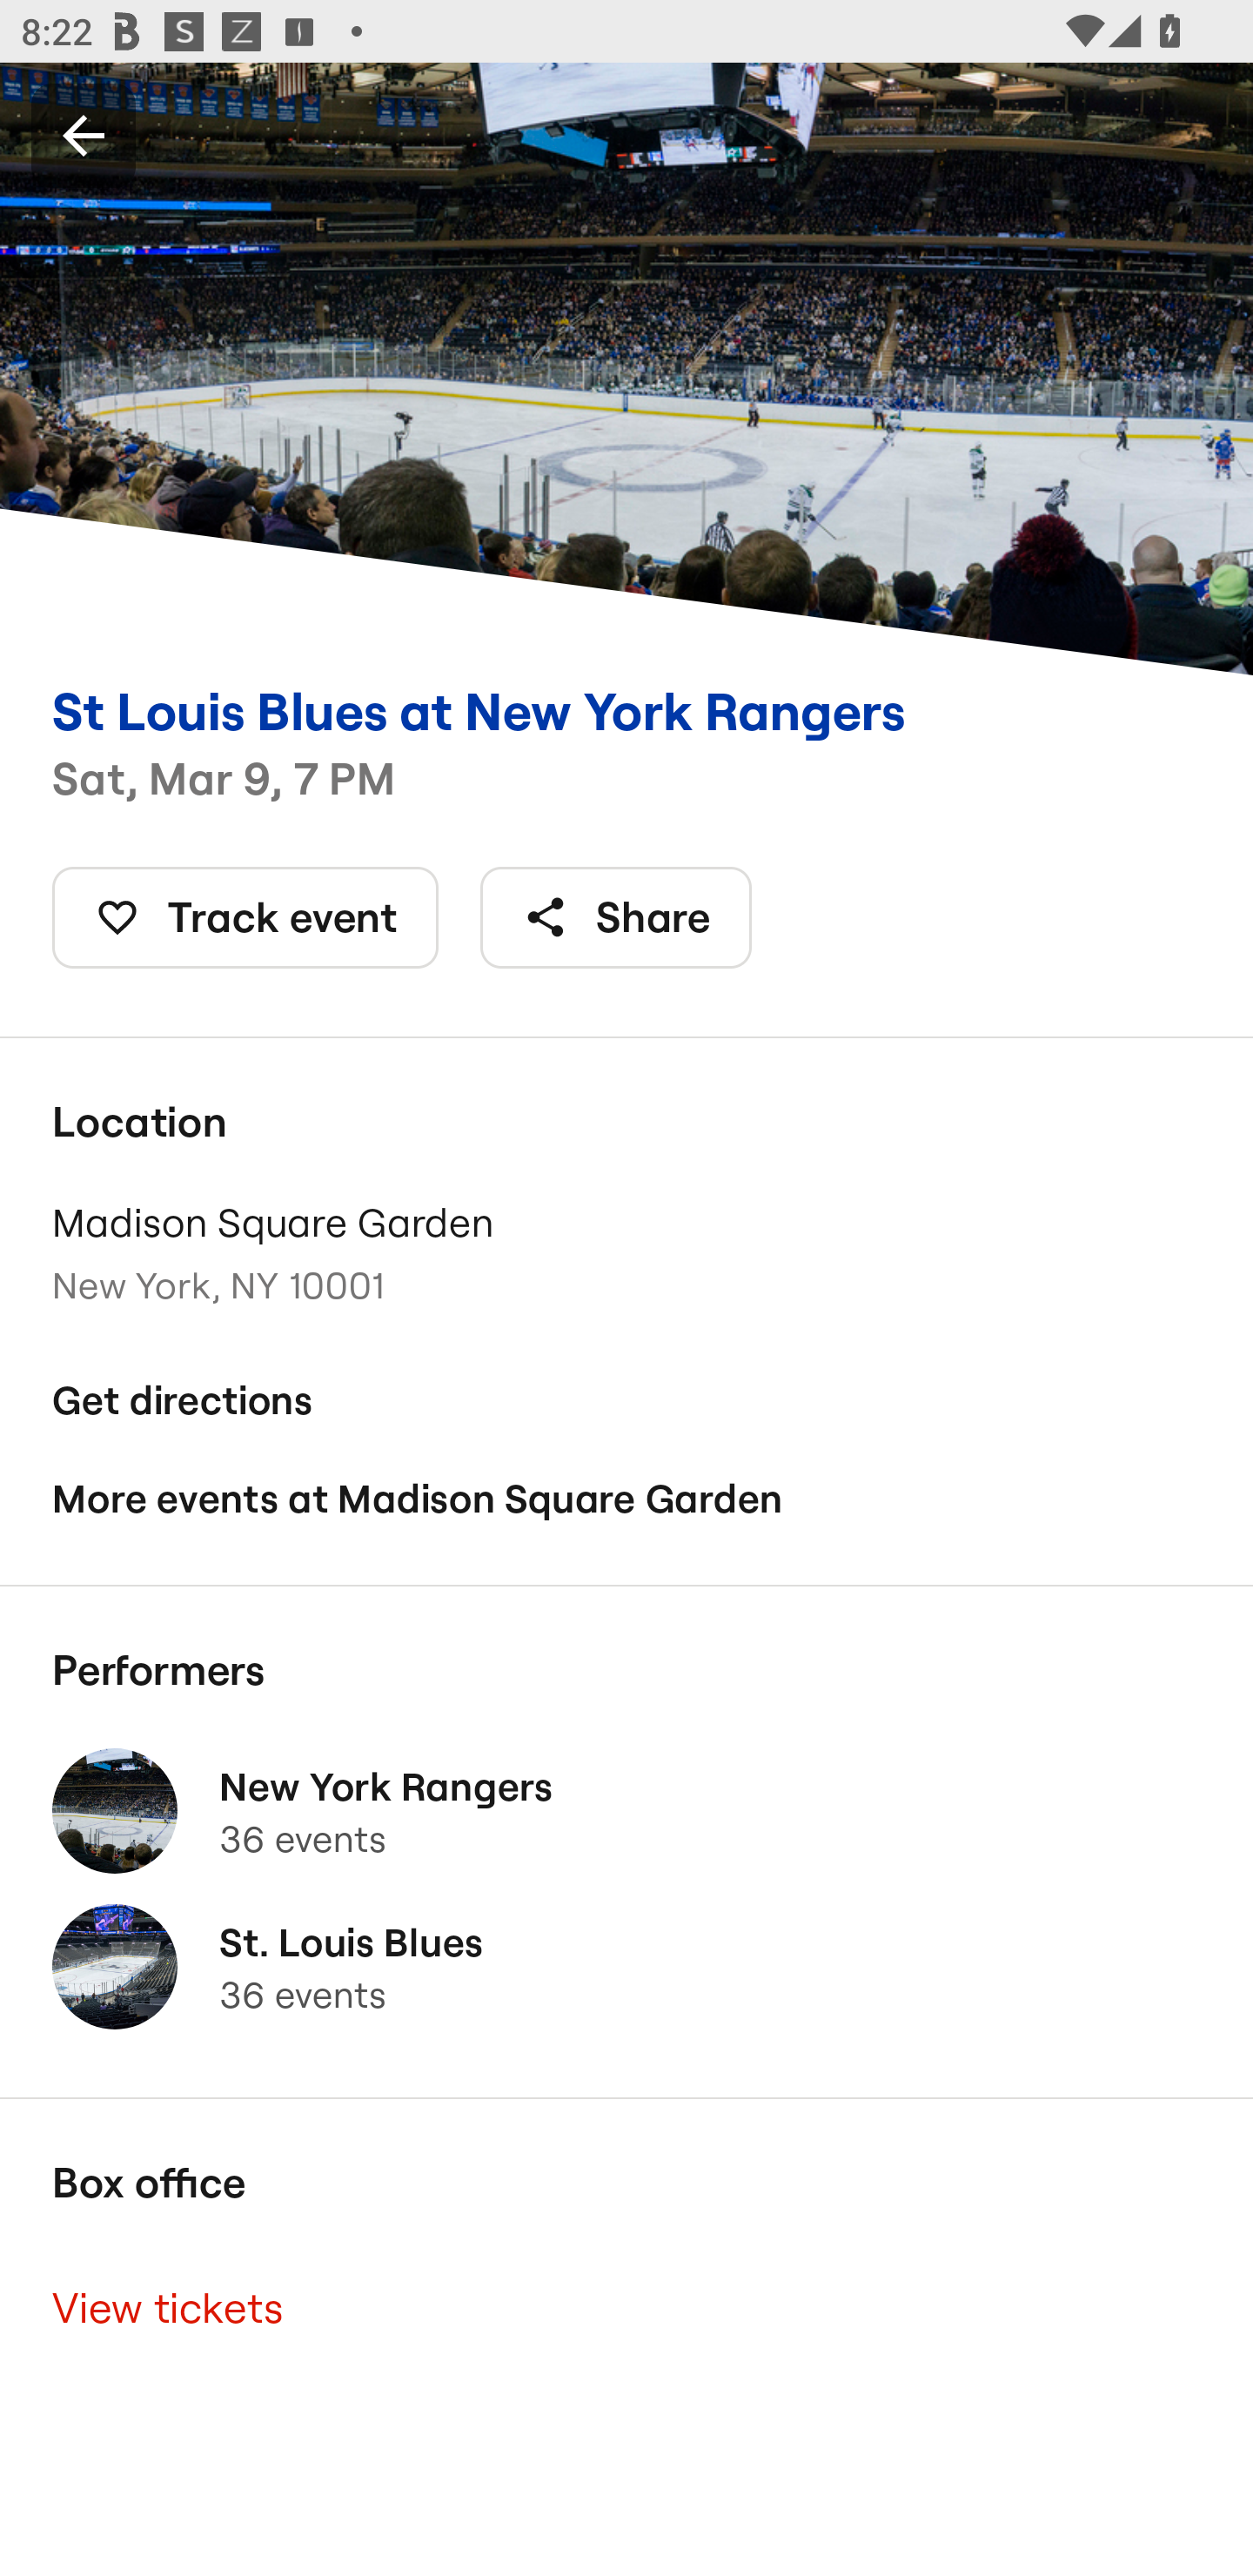  I want to click on New York Rangers 36 events, so click(626, 1810).